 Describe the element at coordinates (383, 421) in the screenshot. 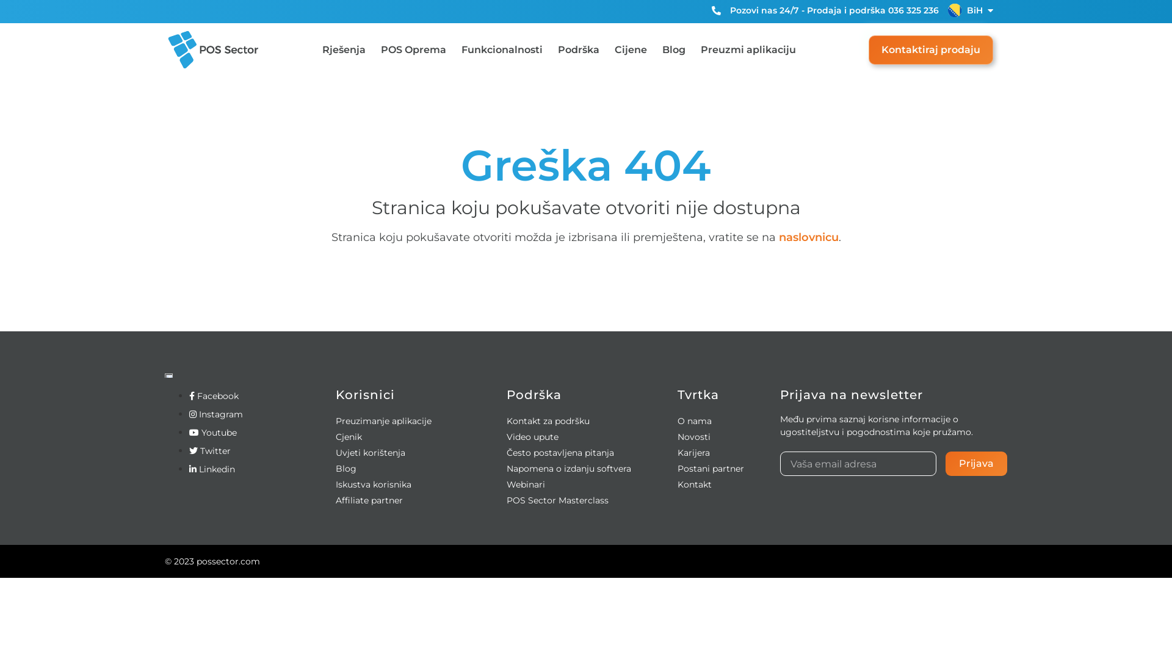

I see `Preuzimanje aplikacije` at that location.